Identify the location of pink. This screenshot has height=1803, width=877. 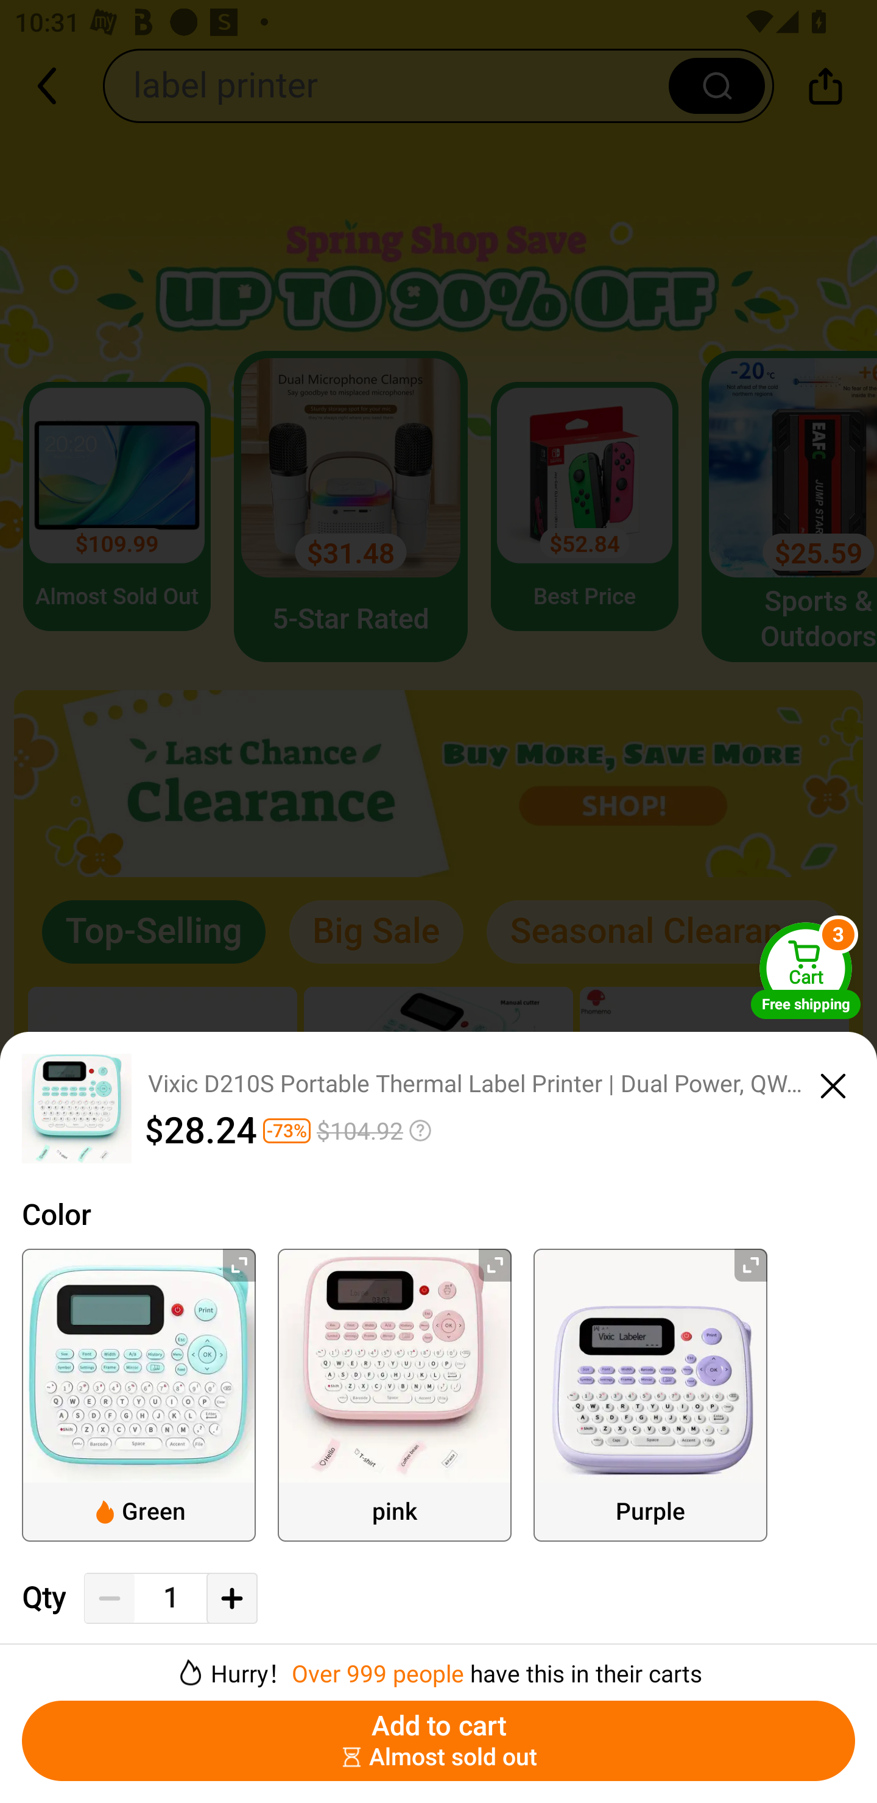
(395, 1395).